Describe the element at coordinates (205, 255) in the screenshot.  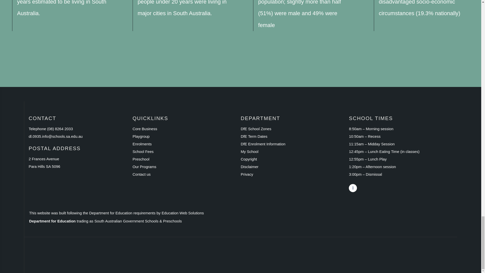
I see `cc-creative-commons-rev` at that location.